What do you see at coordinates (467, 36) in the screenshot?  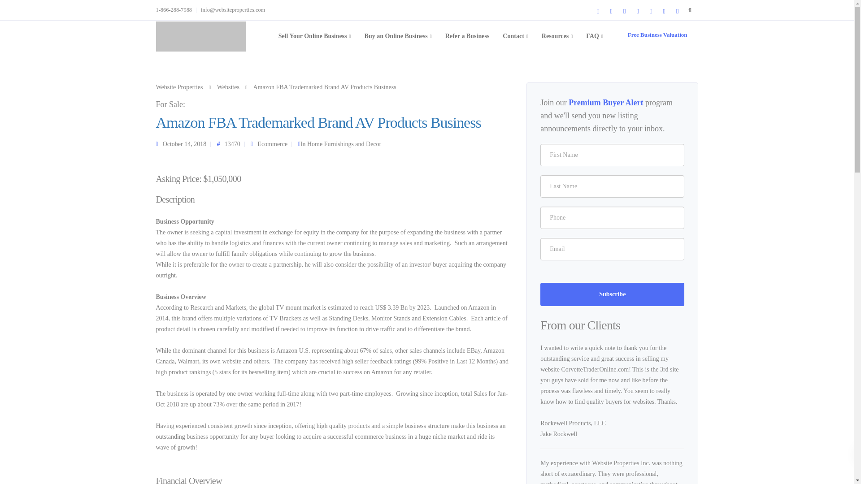 I see `Refer a Business` at bounding box center [467, 36].